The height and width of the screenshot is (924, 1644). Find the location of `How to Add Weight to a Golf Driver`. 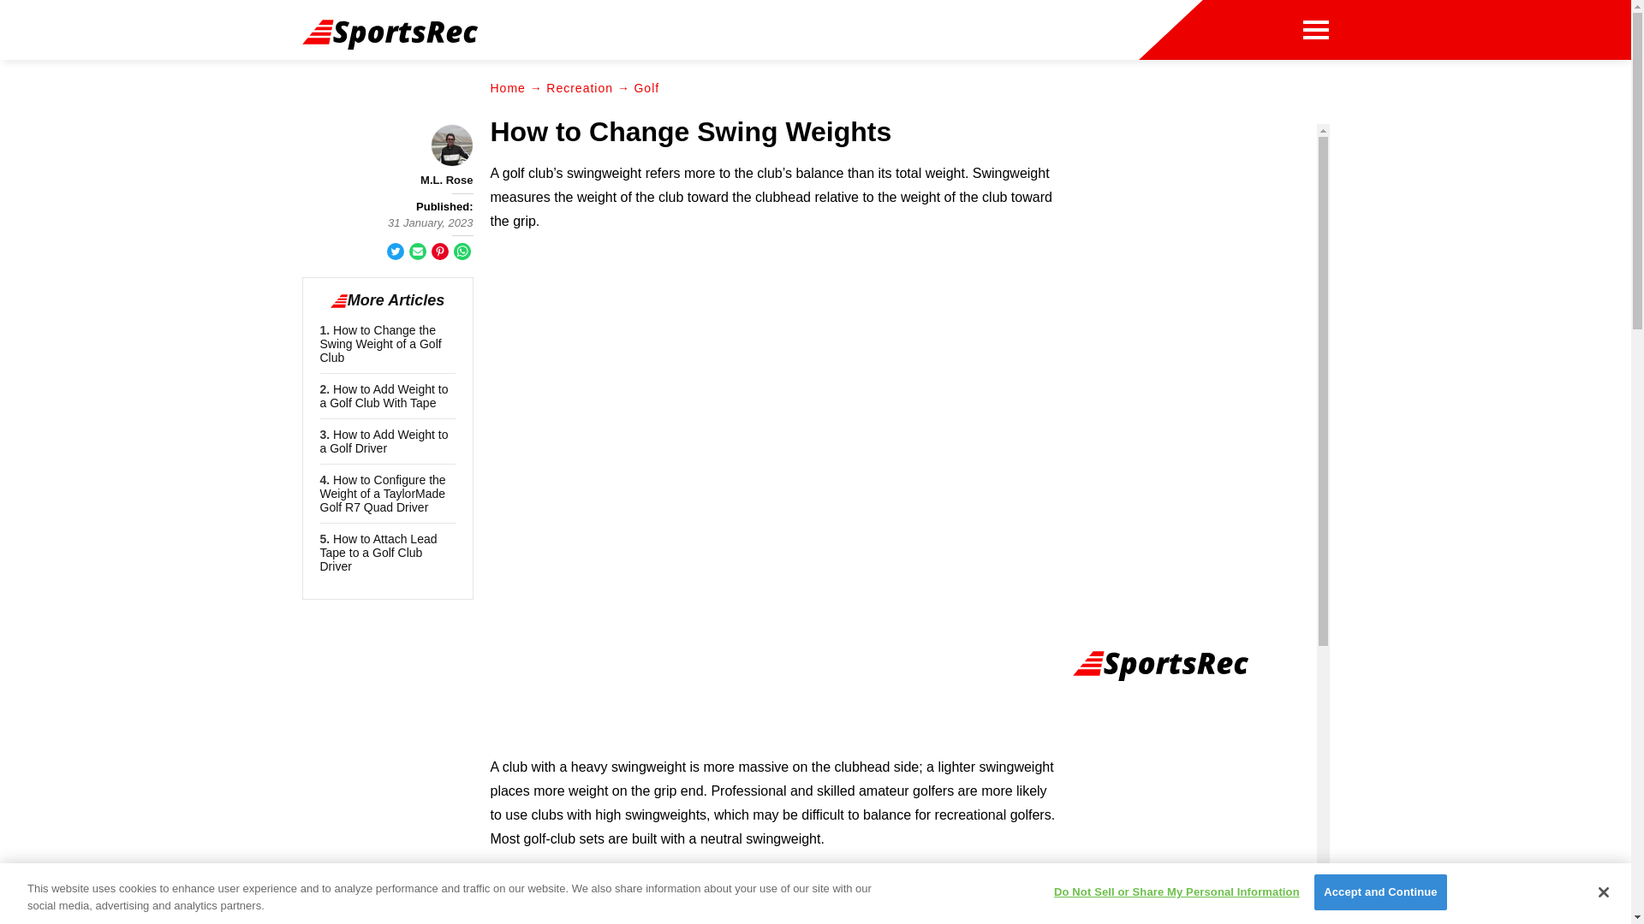

How to Add Weight to a Golf Driver is located at coordinates (384, 441).